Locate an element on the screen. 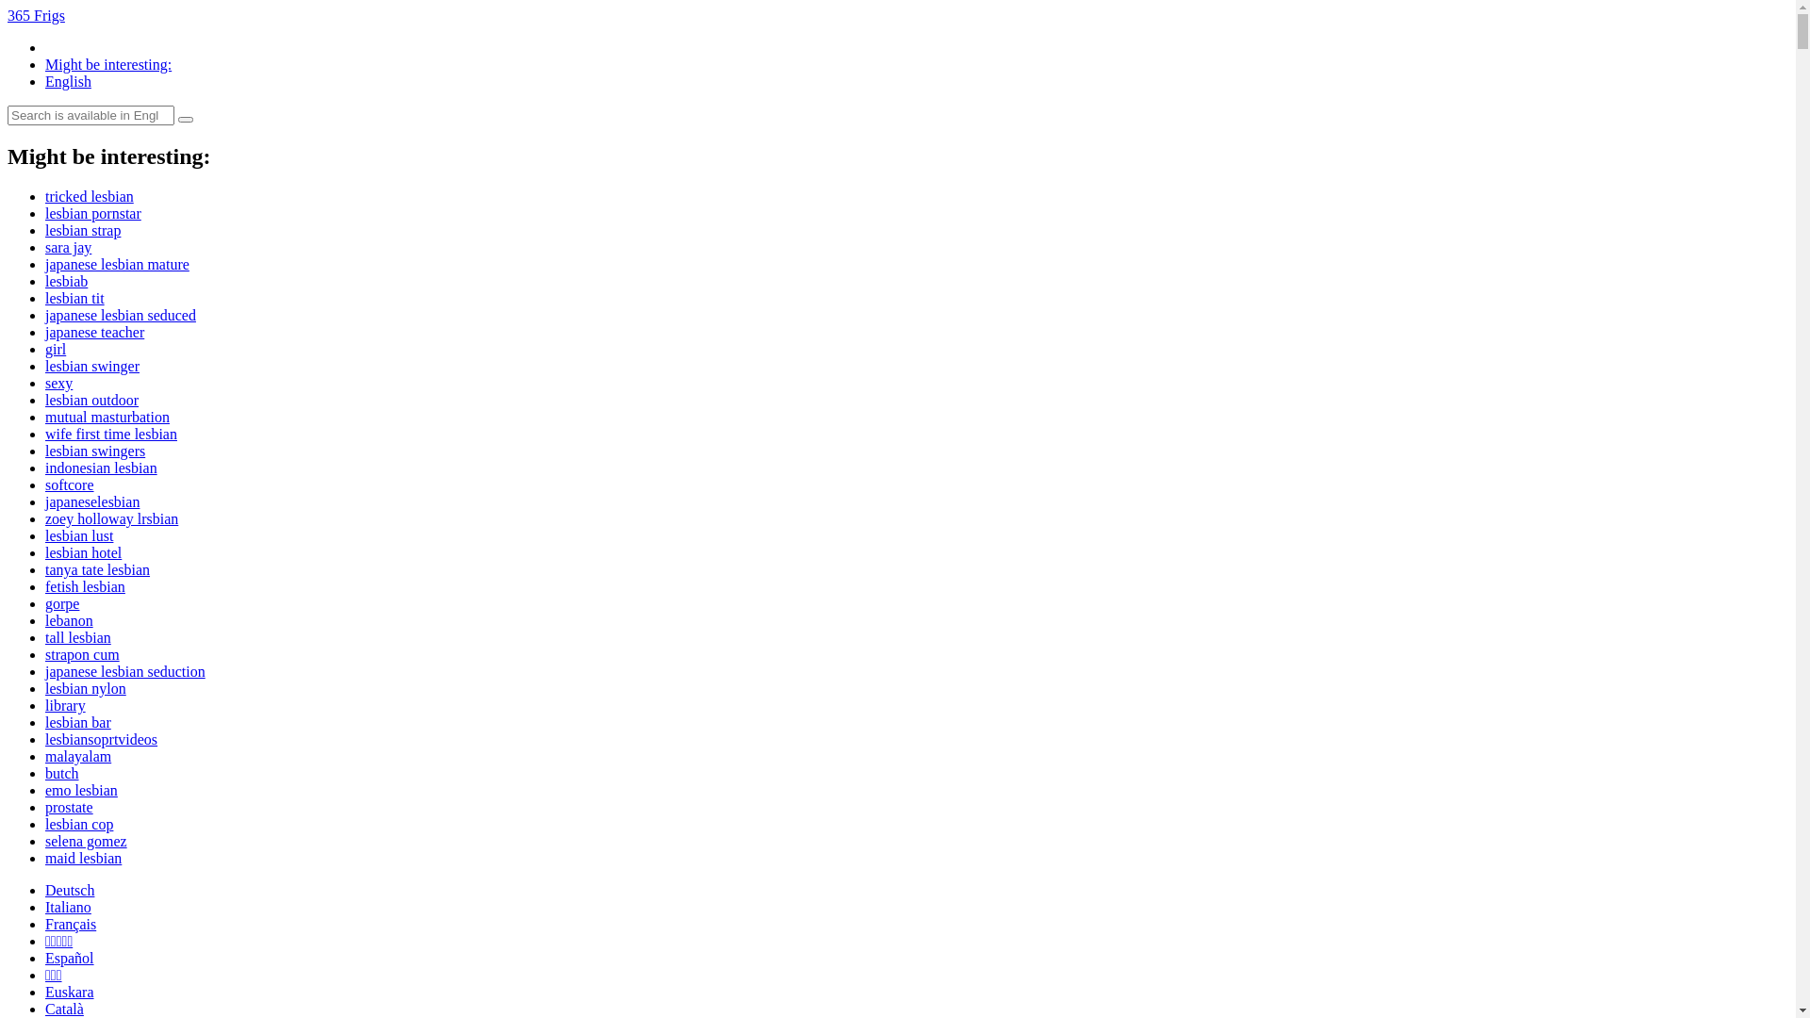  lesbian outdoor is located at coordinates (92, 400).